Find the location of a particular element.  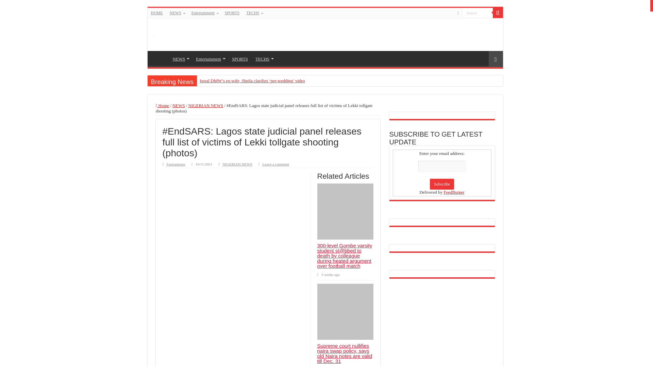

Search is located at coordinates (477, 12).